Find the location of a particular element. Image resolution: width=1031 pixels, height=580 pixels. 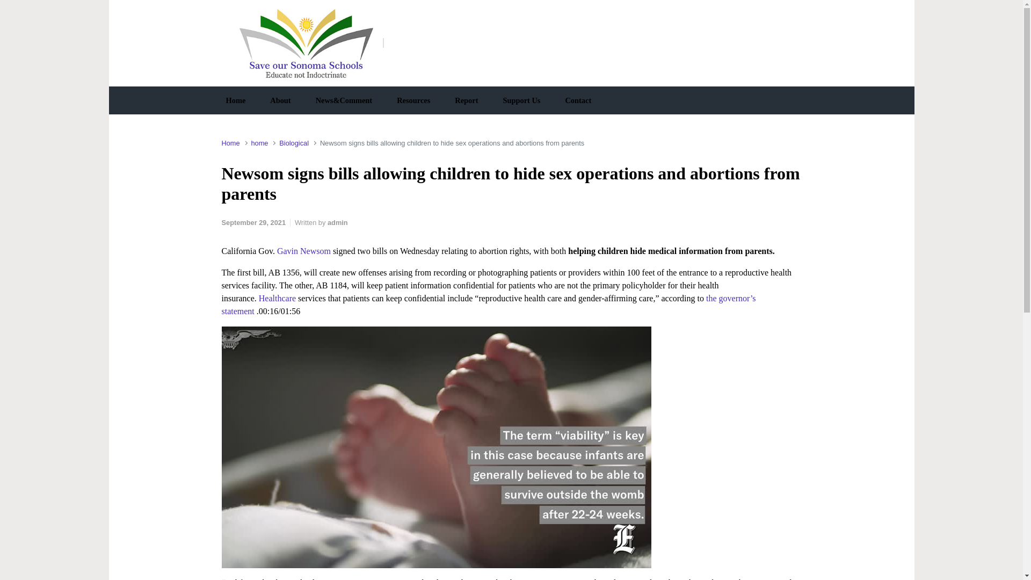

Biological is located at coordinates (294, 143).